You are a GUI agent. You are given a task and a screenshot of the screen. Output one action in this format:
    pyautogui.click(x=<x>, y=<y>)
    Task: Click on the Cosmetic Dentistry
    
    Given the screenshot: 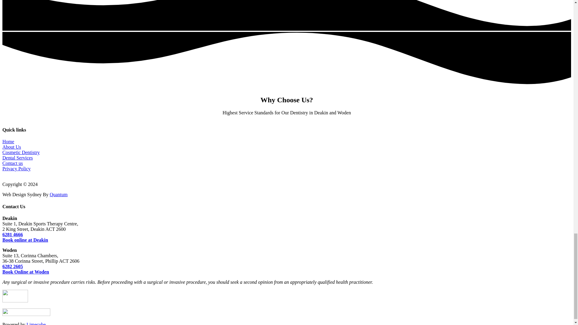 What is the action you would take?
    pyautogui.click(x=21, y=152)
    